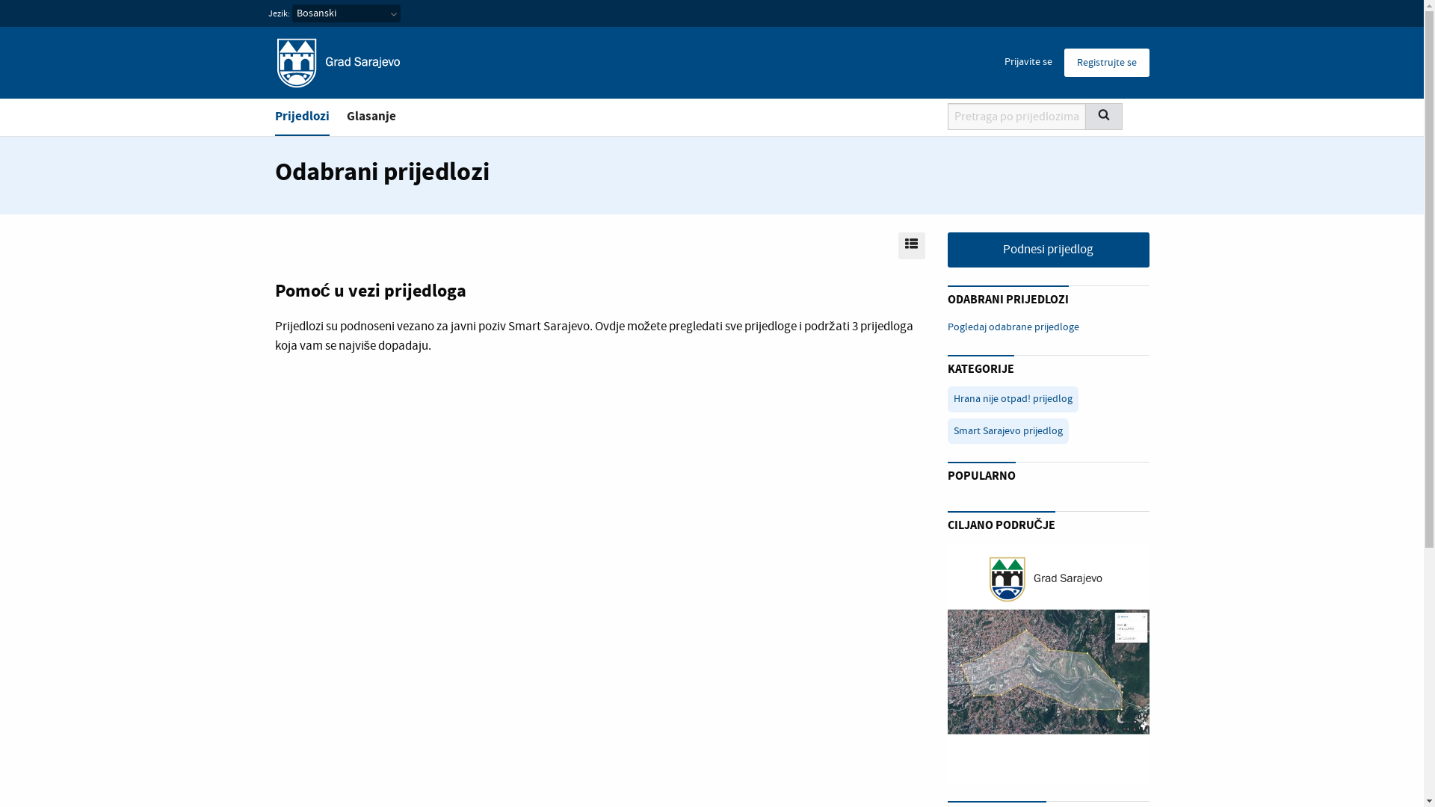 This screenshot has height=807, width=1435. Describe the element at coordinates (371, 117) in the screenshot. I see `Glasanje` at that location.